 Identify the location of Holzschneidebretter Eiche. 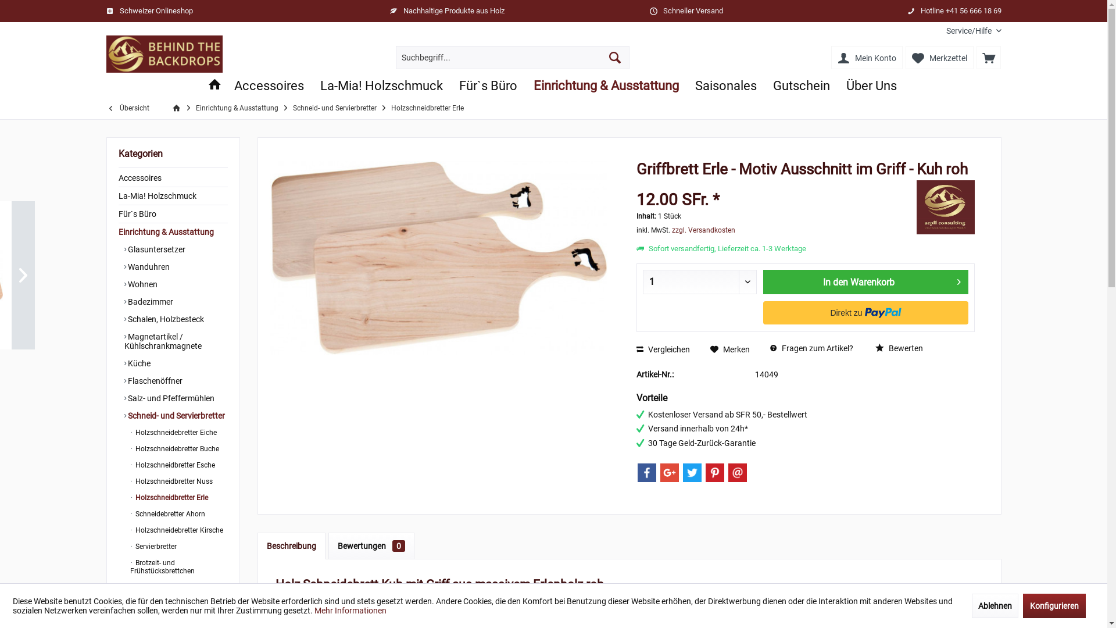
(179, 433).